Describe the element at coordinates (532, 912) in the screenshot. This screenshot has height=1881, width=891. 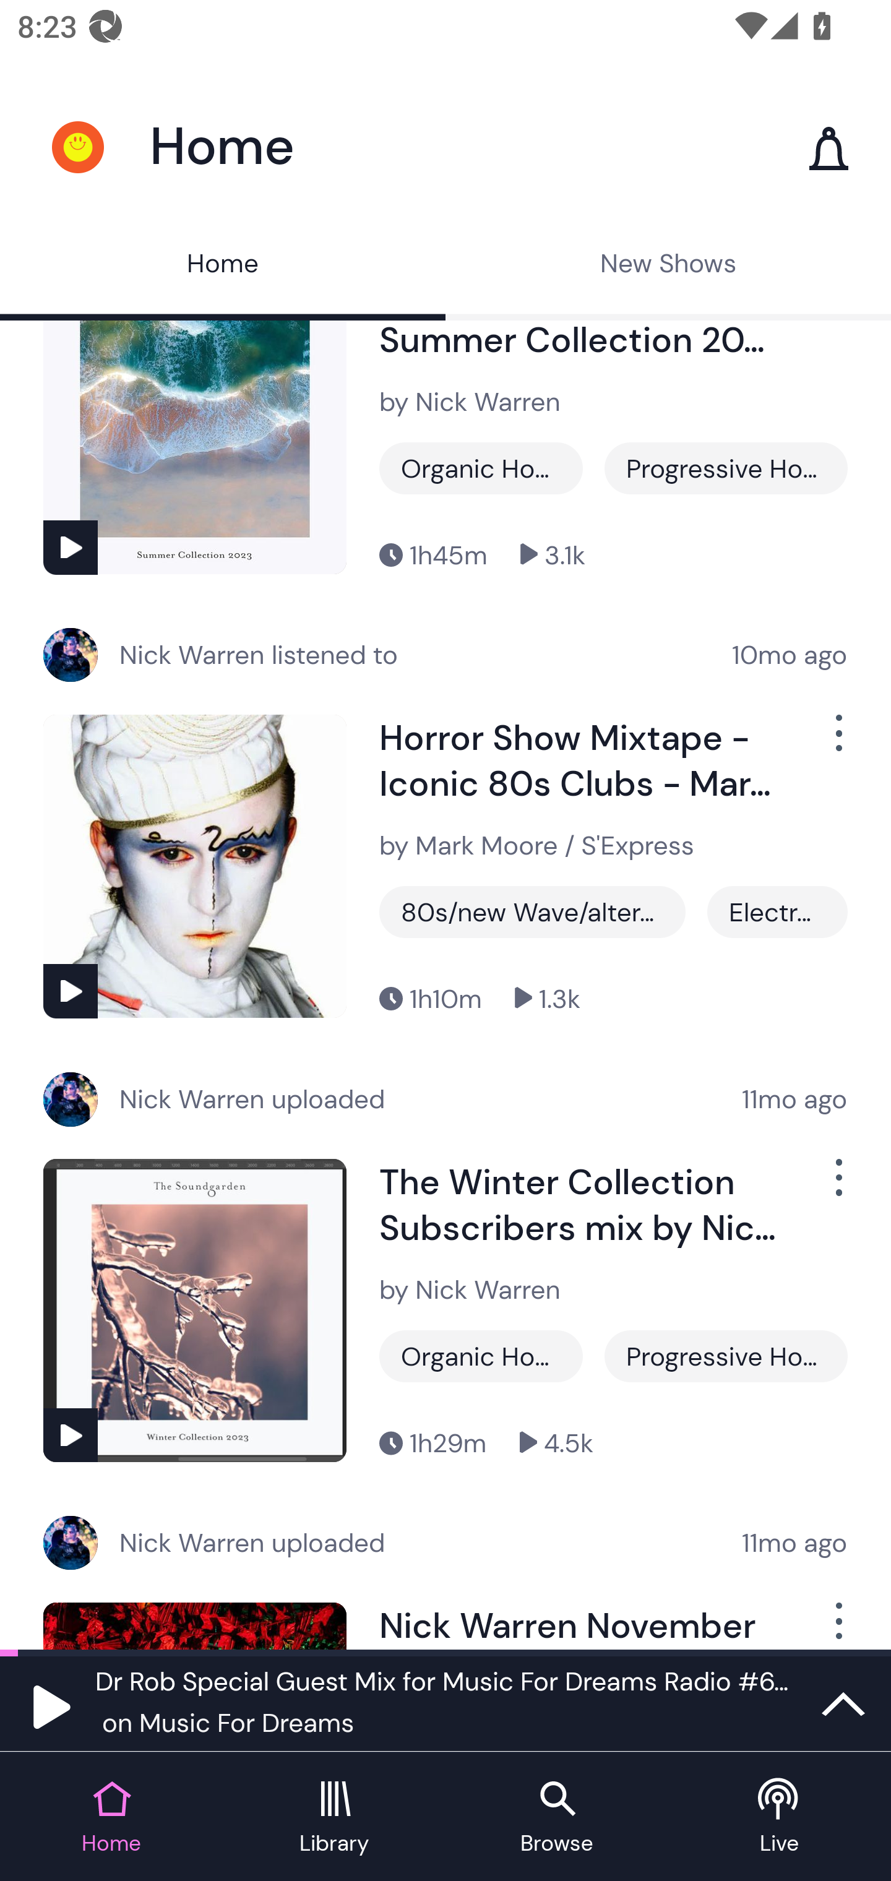
I see `80s/new Wave/alternative` at that location.